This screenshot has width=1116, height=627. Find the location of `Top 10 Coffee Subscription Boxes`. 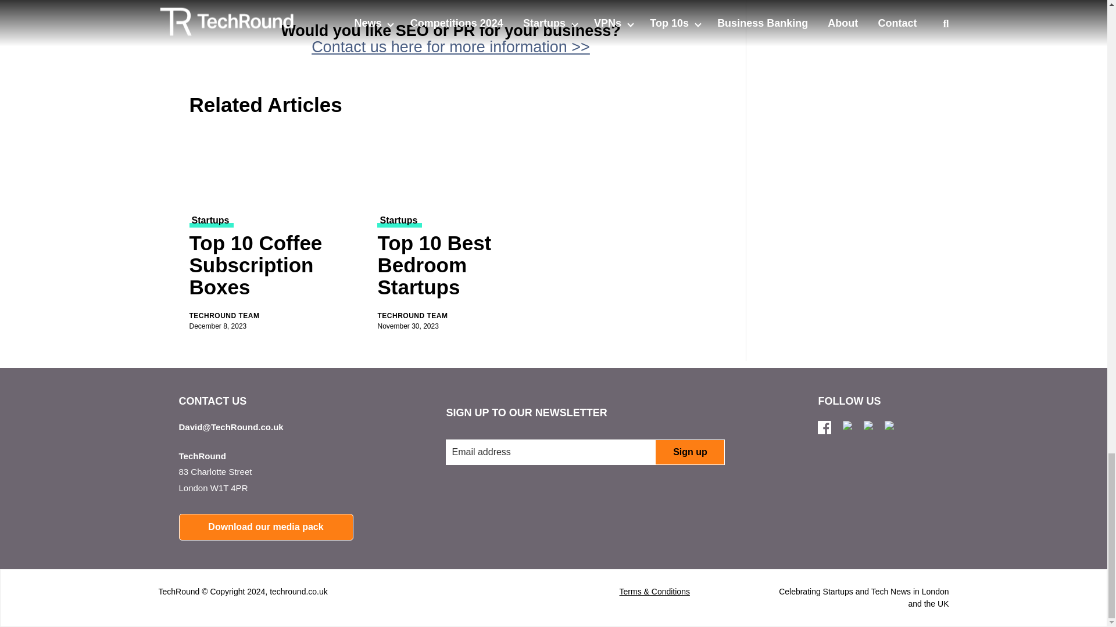

Top 10 Coffee Subscription Boxes is located at coordinates (277, 167).